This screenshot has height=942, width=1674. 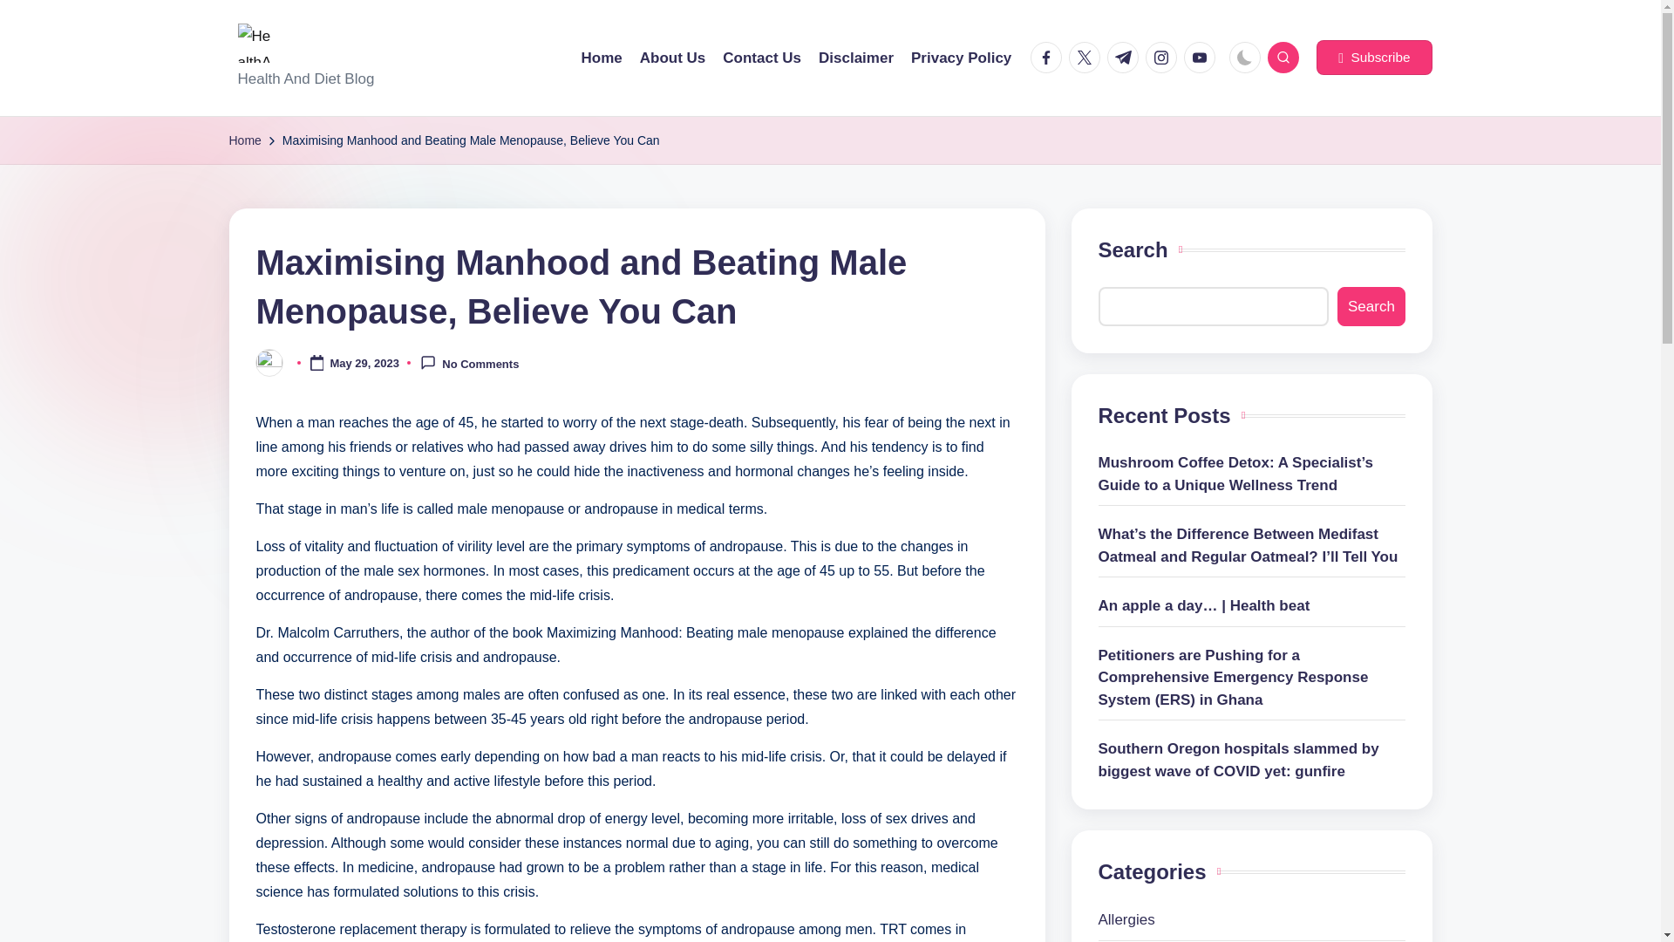 I want to click on Home, so click(x=602, y=58).